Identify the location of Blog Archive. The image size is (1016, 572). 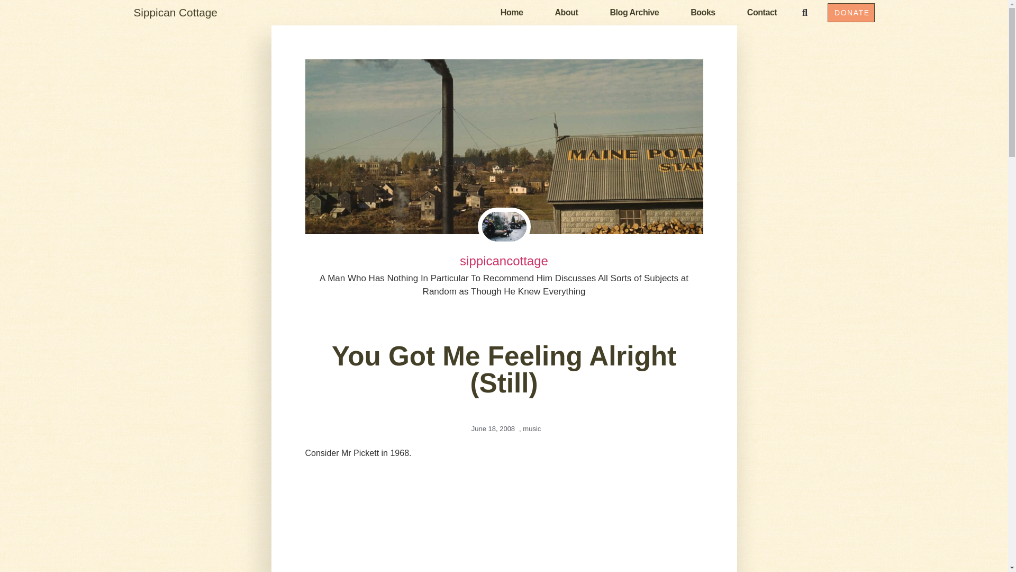
(634, 12).